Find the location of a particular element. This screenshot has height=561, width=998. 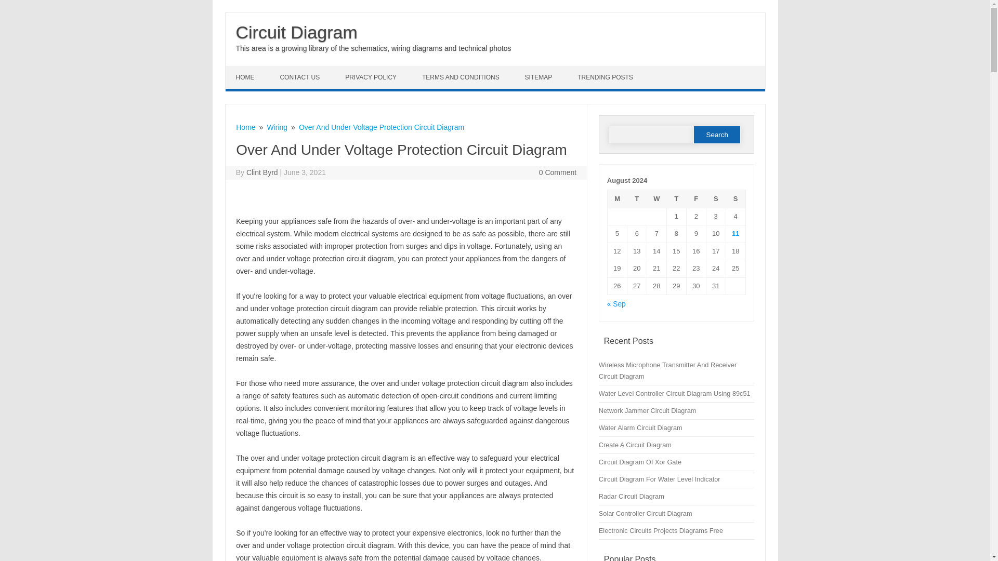

Wiring is located at coordinates (277, 127).